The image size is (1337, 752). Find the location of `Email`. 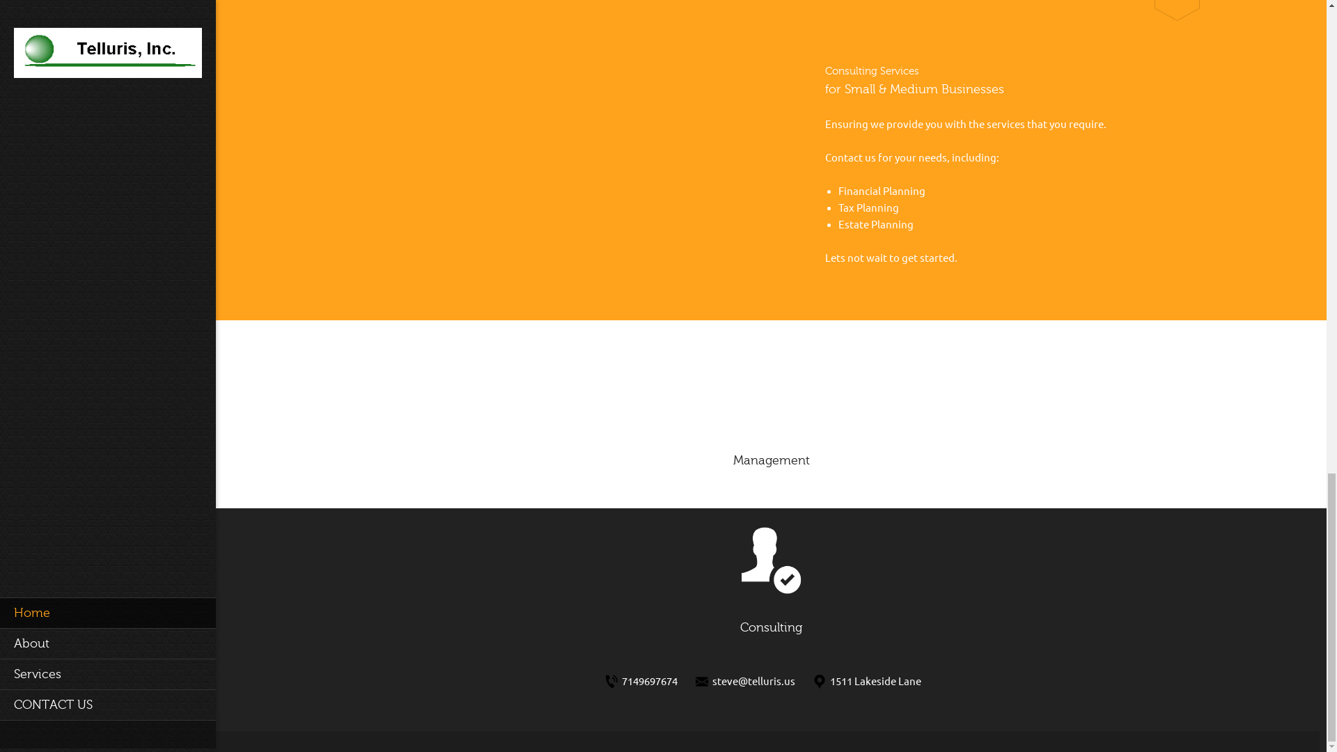

Email is located at coordinates (749, 681).